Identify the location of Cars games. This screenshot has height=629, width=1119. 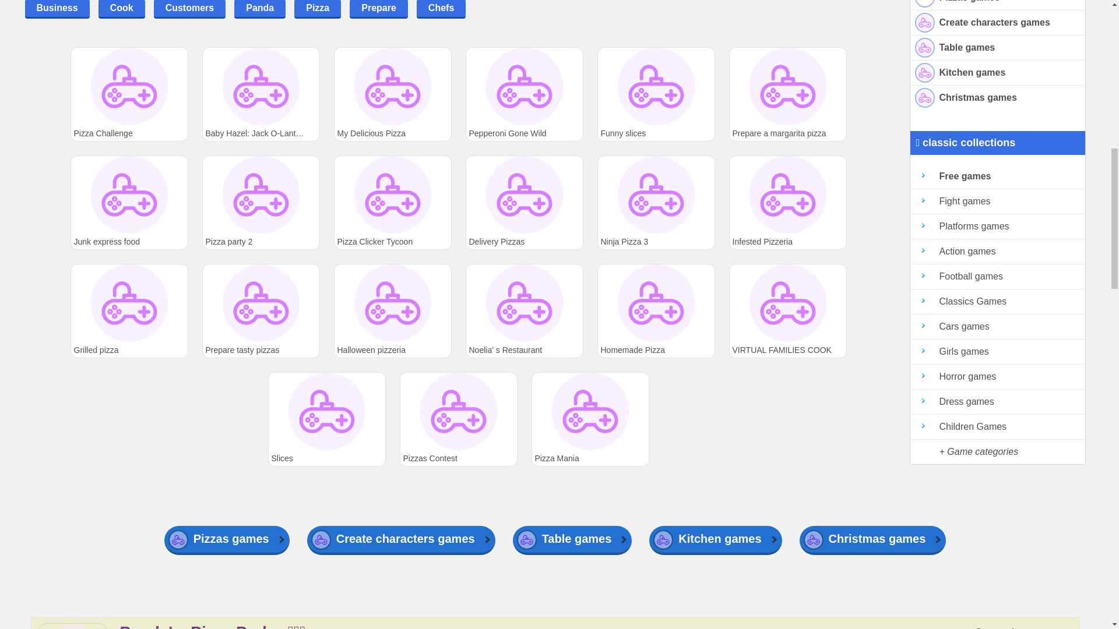
(998, 327).